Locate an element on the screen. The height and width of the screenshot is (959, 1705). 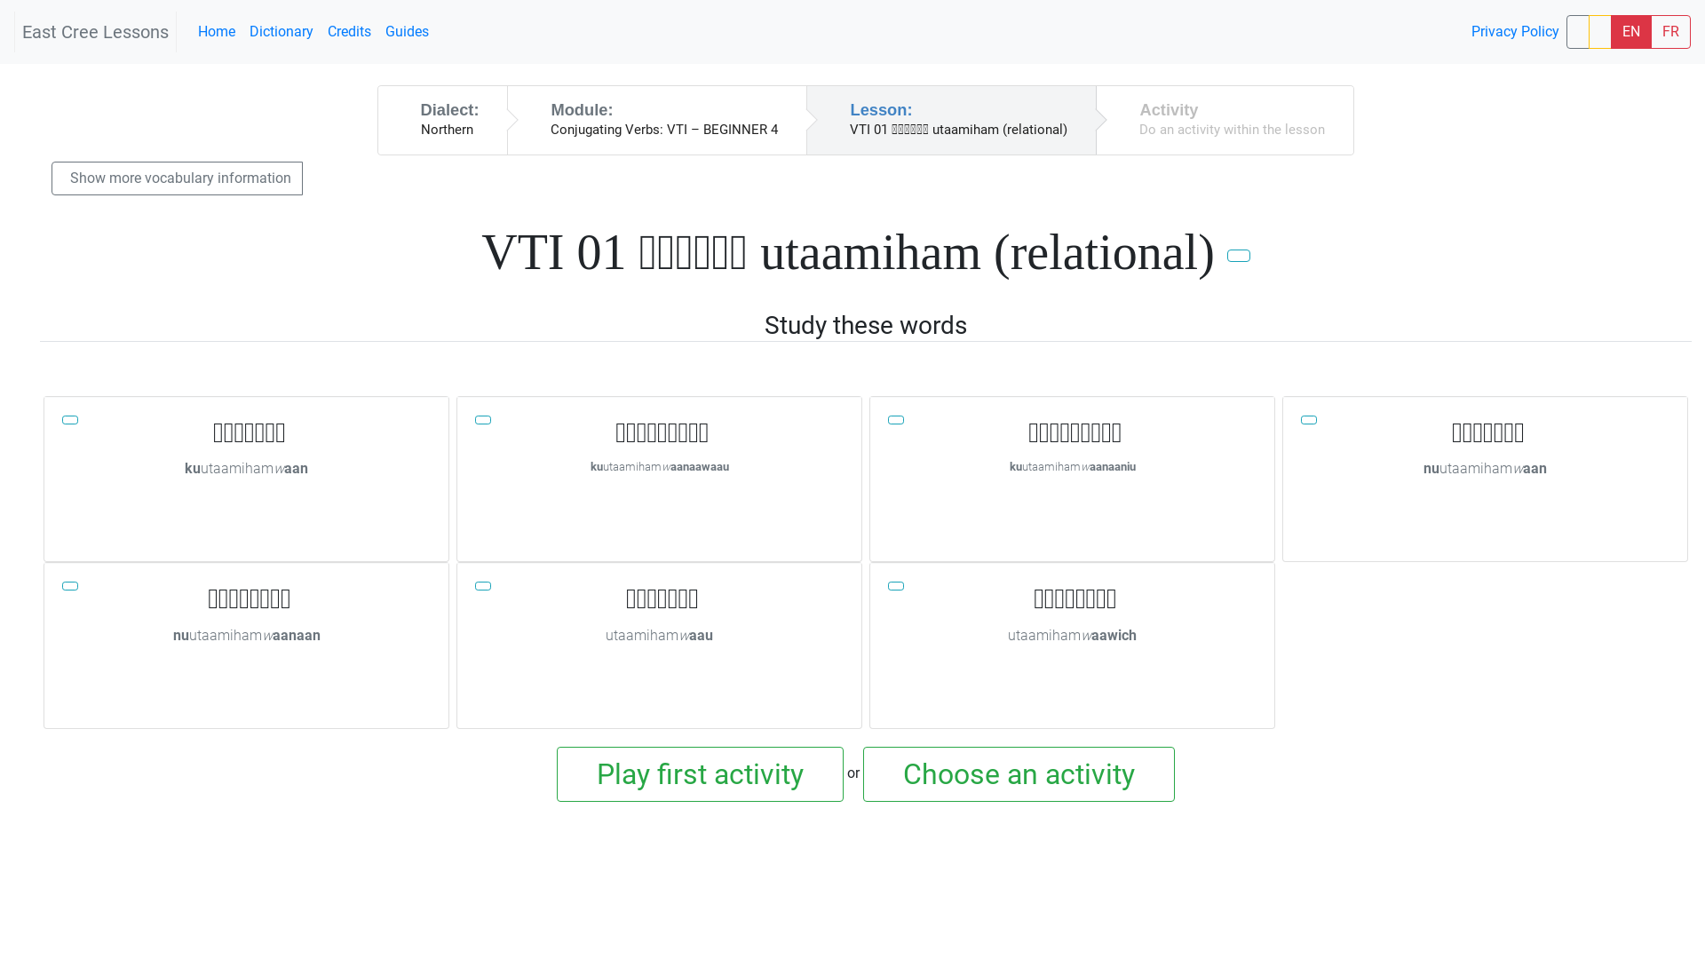
report a bug is located at coordinates (1600, 32).